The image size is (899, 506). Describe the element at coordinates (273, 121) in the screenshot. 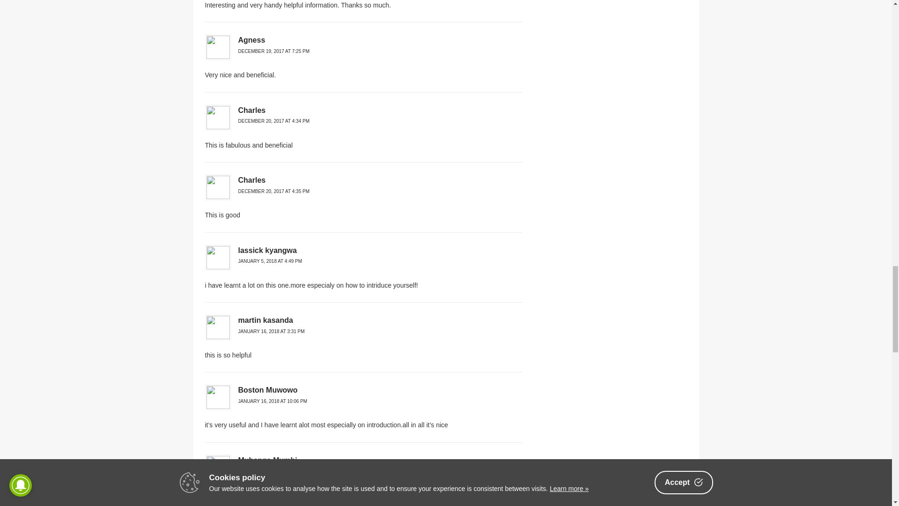

I see `DECEMBER 20, 2017 AT 4:34 PM` at that location.